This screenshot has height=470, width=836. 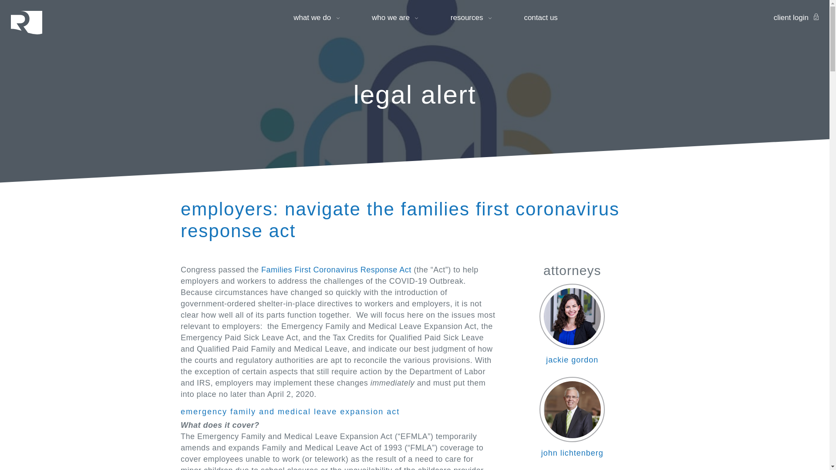 I want to click on contact us, so click(x=541, y=17).